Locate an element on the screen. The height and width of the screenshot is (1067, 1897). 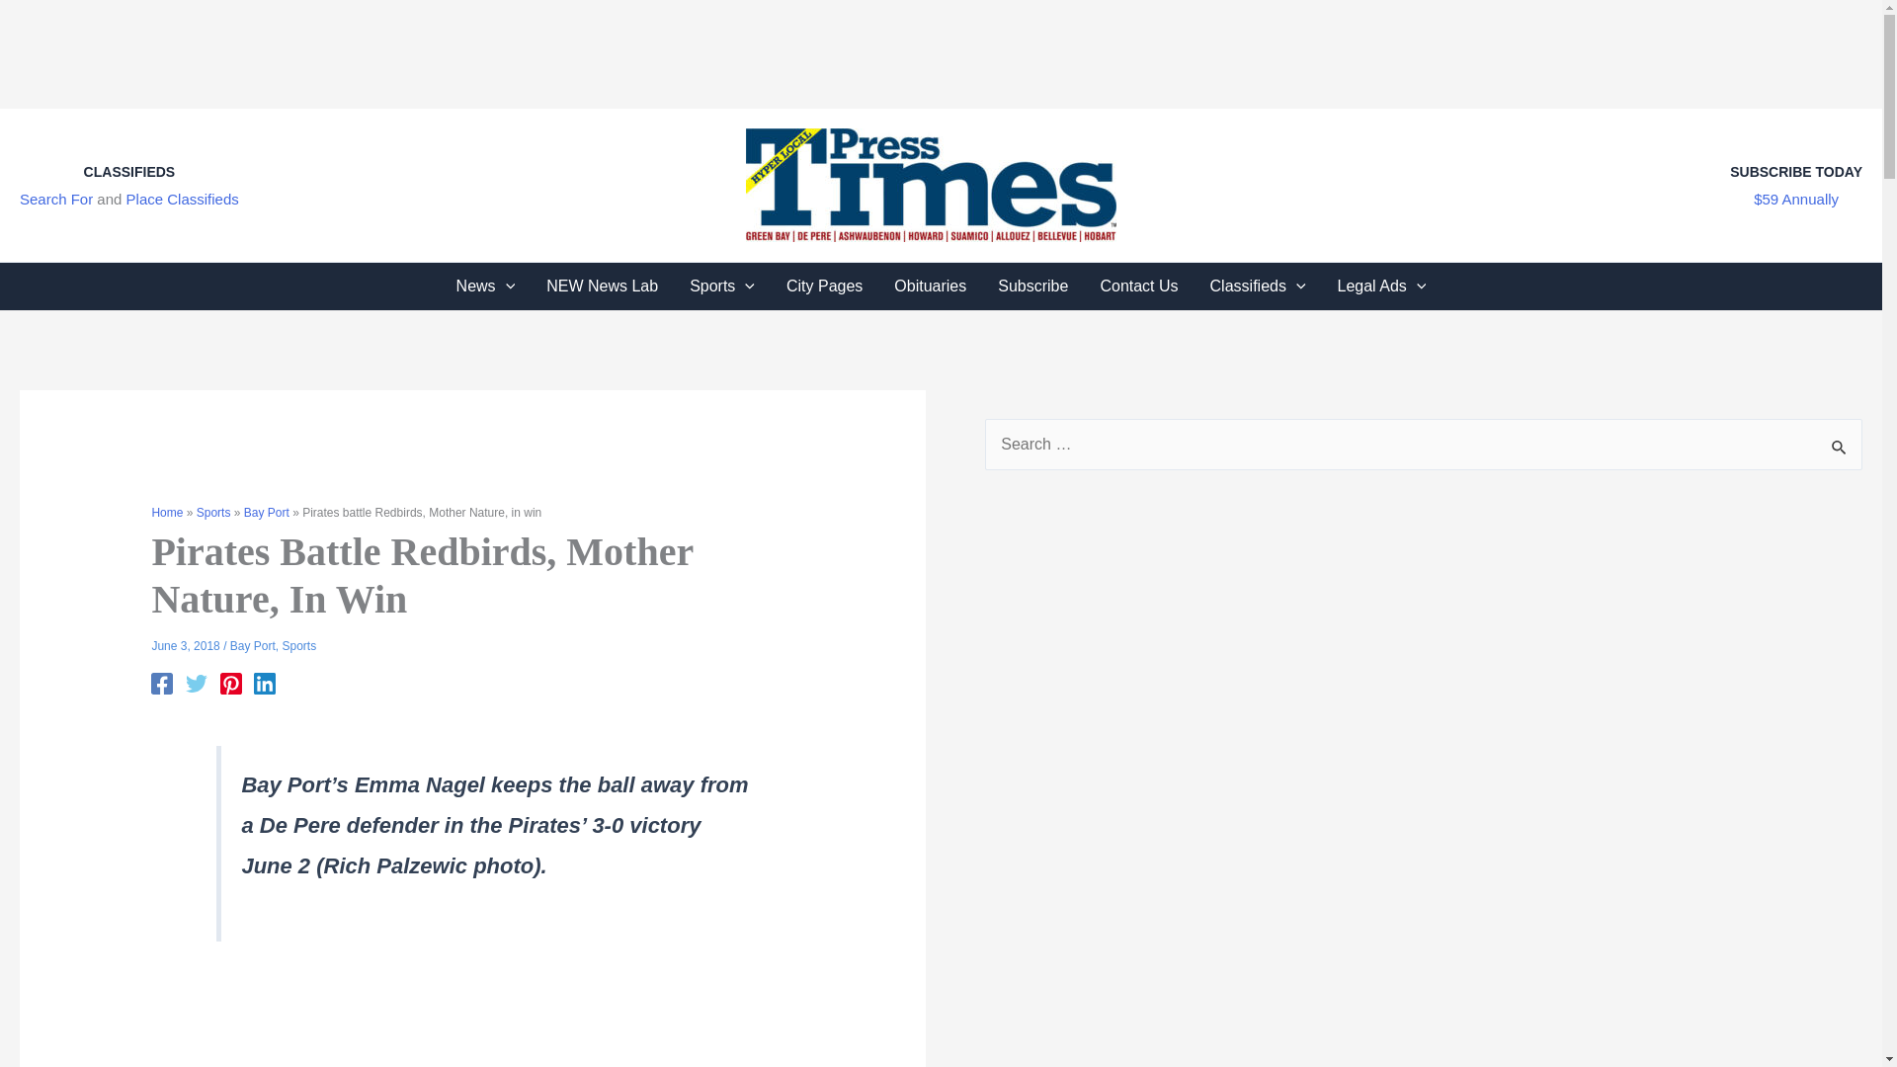
Obituaries is located at coordinates (930, 287).